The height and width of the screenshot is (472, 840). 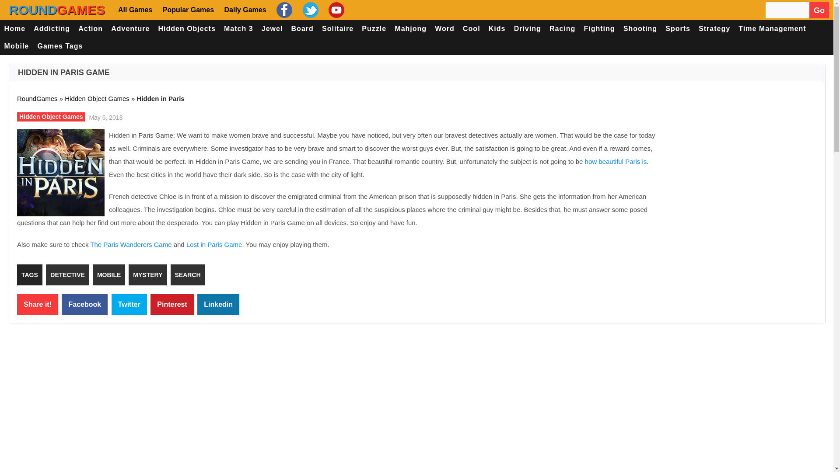 What do you see at coordinates (15, 29) in the screenshot?
I see `Home` at bounding box center [15, 29].